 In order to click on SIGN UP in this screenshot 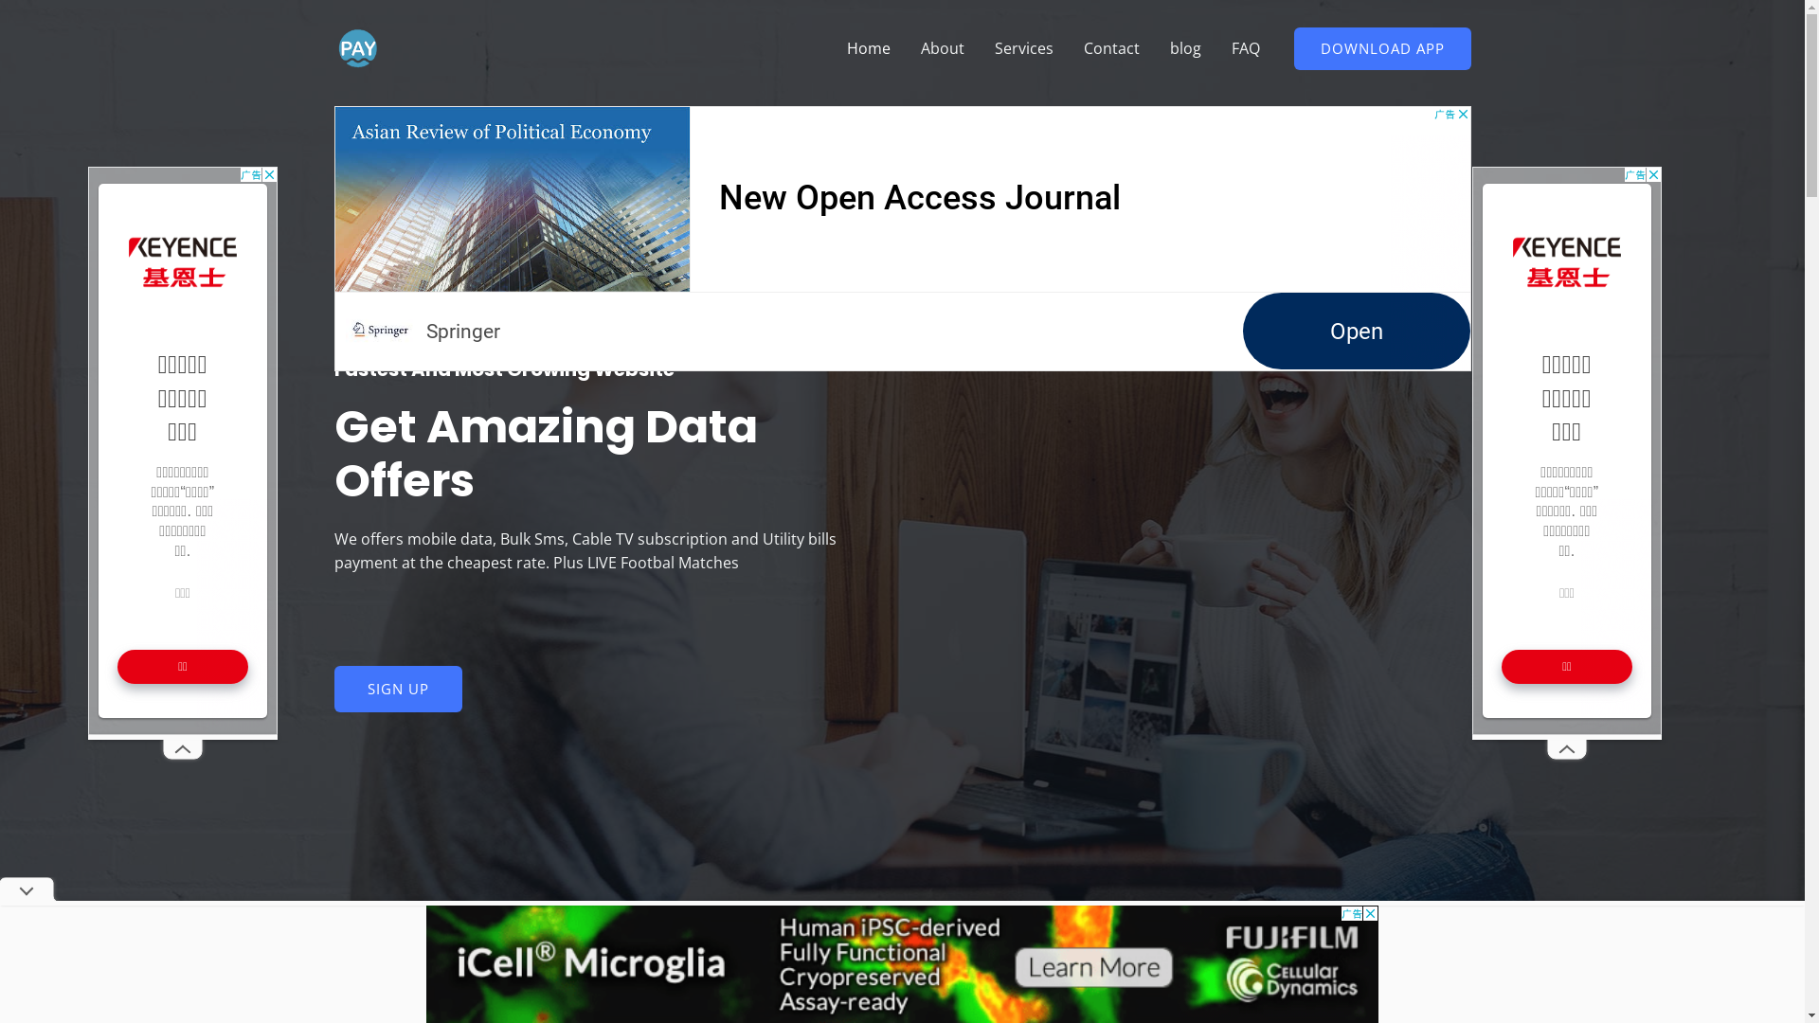, I will do `click(398, 690)`.